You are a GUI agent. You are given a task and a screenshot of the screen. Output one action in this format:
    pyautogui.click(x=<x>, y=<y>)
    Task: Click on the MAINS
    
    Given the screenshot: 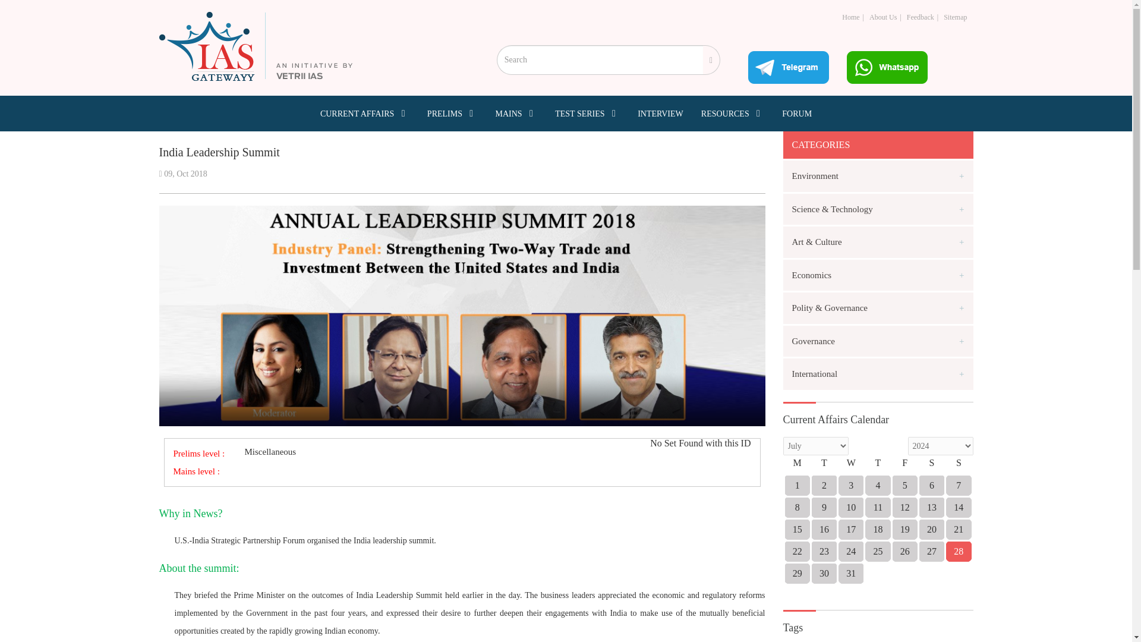 What is the action you would take?
    pyautogui.click(x=516, y=113)
    